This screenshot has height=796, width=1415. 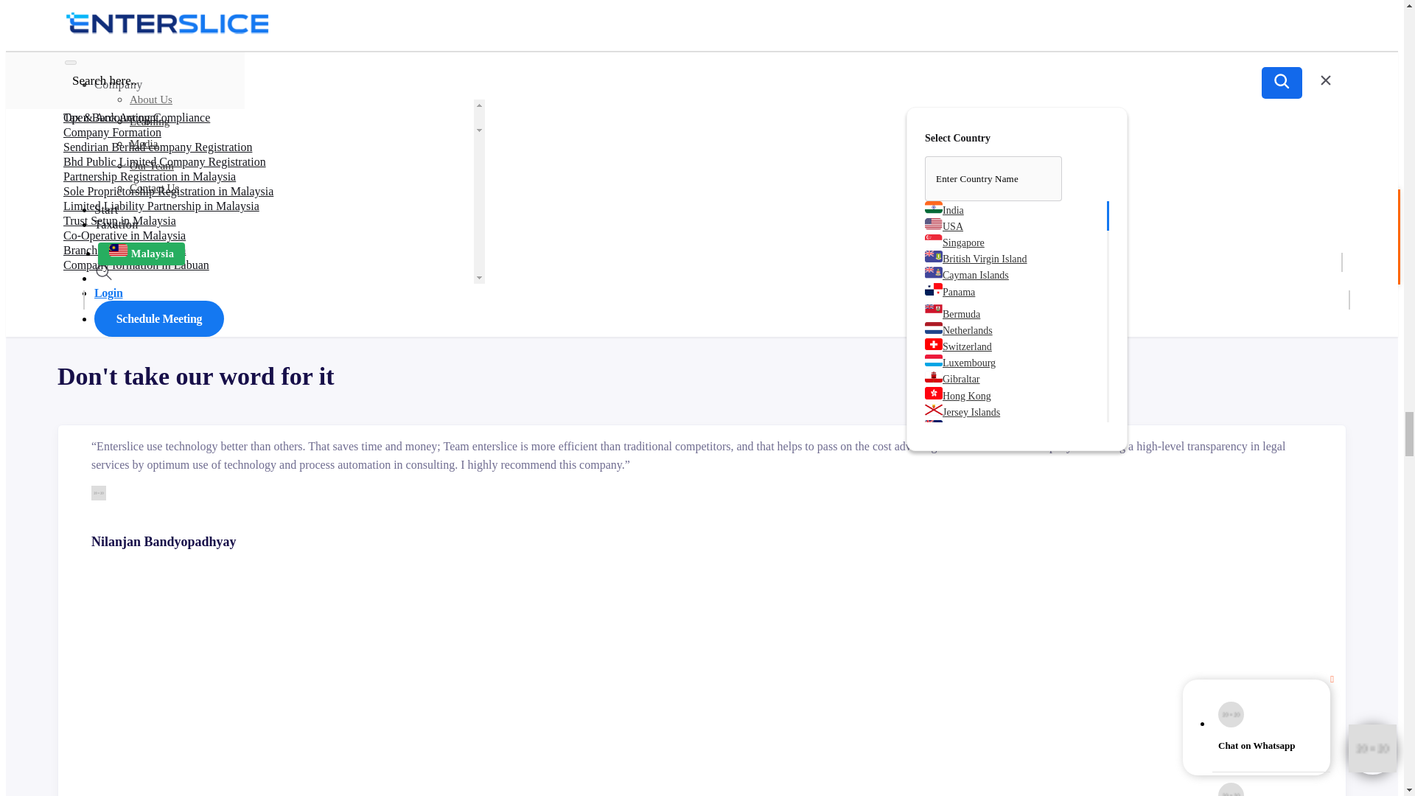 I want to click on milton, so click(x=72, y=159).